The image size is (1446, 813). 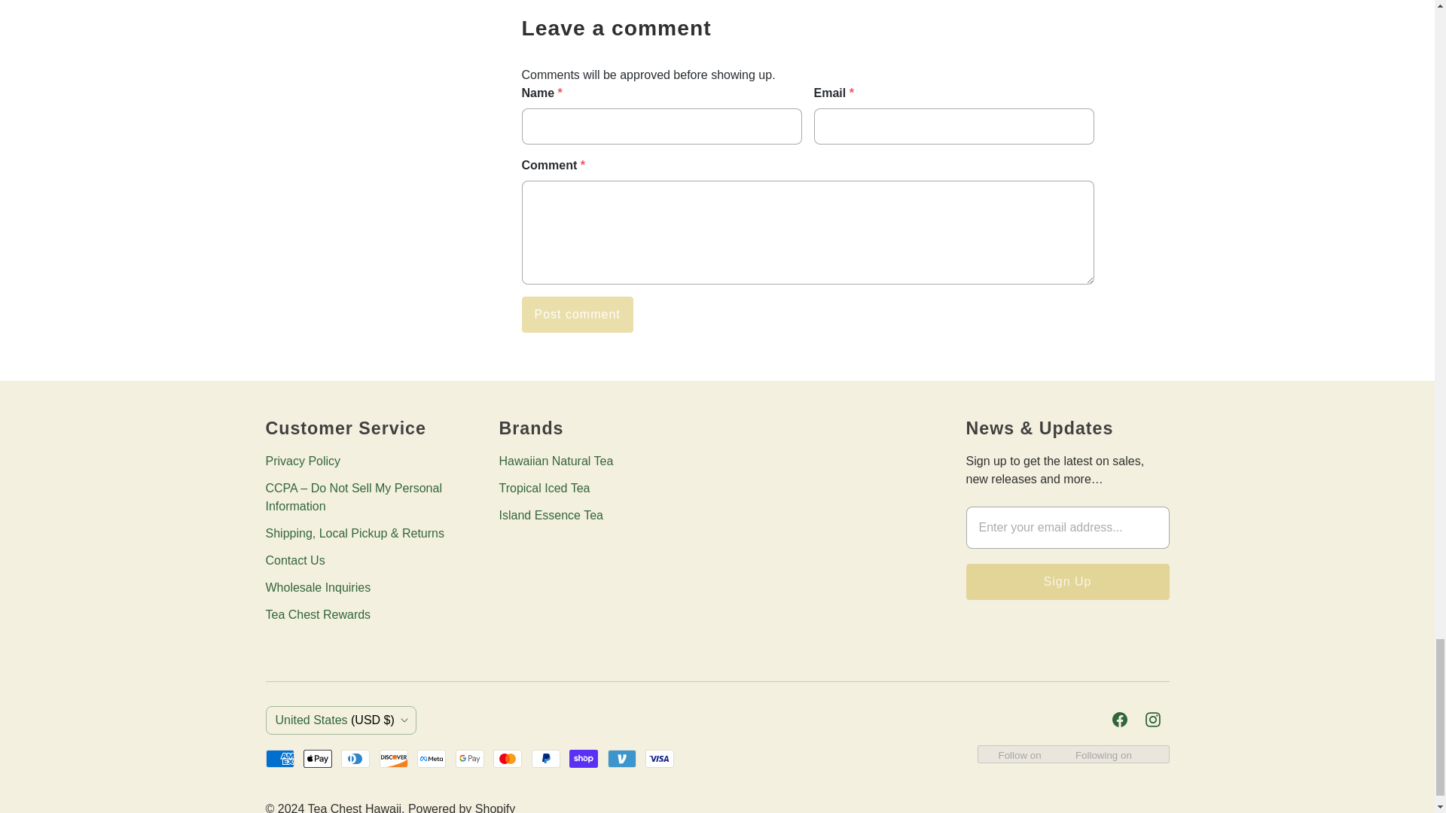 I want to click on Discover, so click(x=393, y=758).